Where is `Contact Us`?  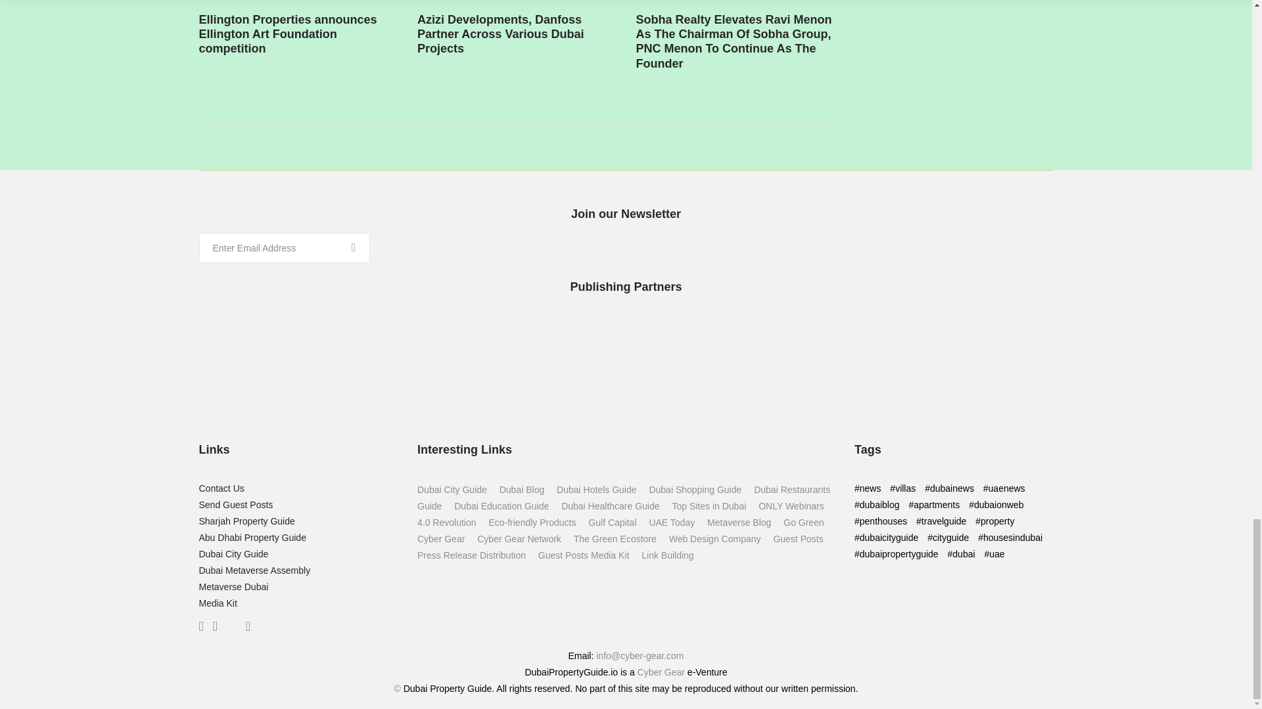
Contact Us is located at coordinates (221, 488).